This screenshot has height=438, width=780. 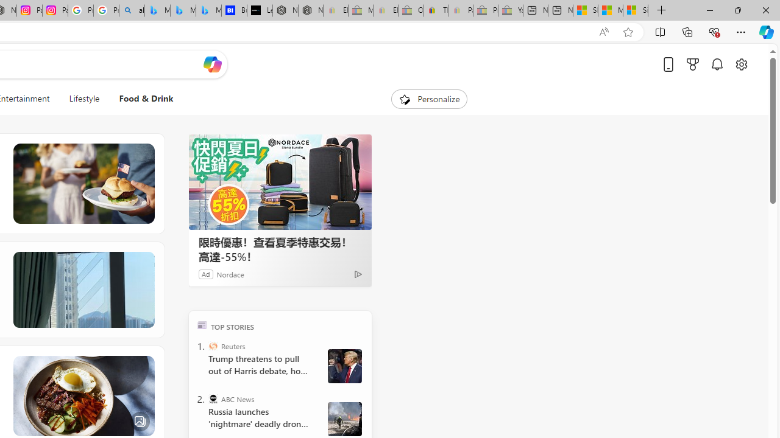 What do you see at coordinates (485, 11) in the screenshot?
I see `Press Room - eBay Inc. - Sleeping` at bounding box center [485, 11].